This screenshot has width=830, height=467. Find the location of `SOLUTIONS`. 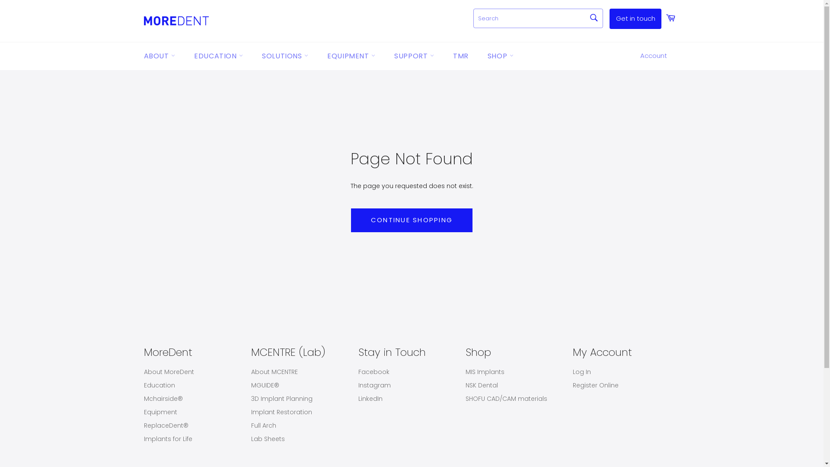

SOLUTIONS is located at coordinates (285, 56).